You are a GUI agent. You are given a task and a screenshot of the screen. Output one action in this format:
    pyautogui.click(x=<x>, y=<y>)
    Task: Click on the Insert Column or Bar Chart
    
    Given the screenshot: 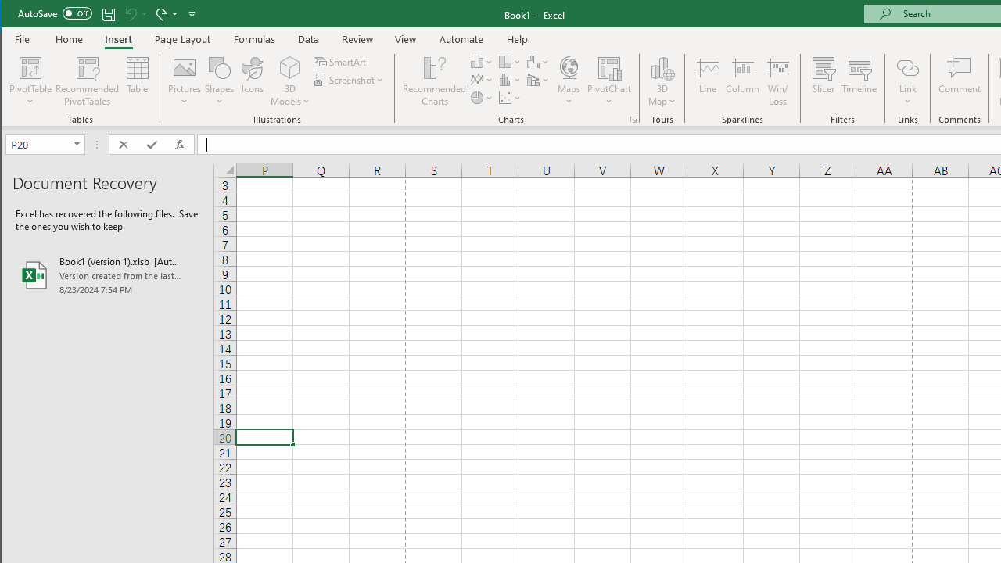 What is the action you would take?
    pyautogui.click(x=482, y=61)
    